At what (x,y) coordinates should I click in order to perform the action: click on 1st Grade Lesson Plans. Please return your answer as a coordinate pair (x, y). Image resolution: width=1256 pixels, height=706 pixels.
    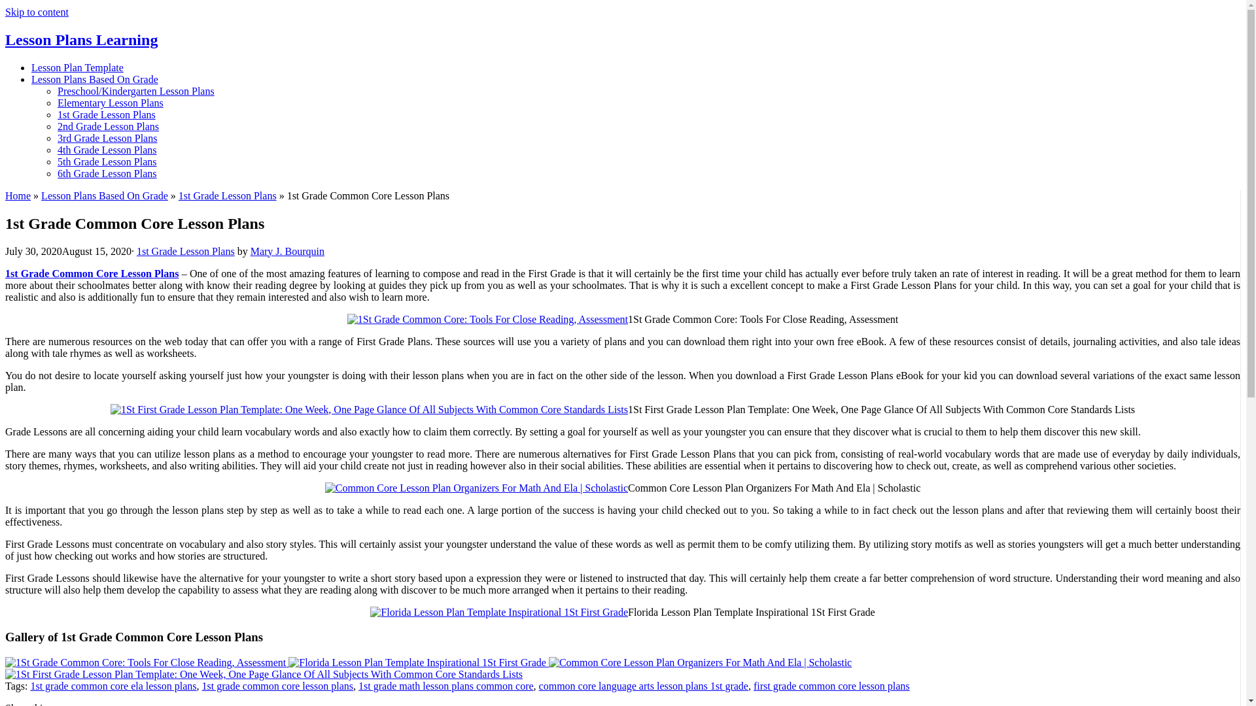
    Looking at the image, I should click on (186, 251).